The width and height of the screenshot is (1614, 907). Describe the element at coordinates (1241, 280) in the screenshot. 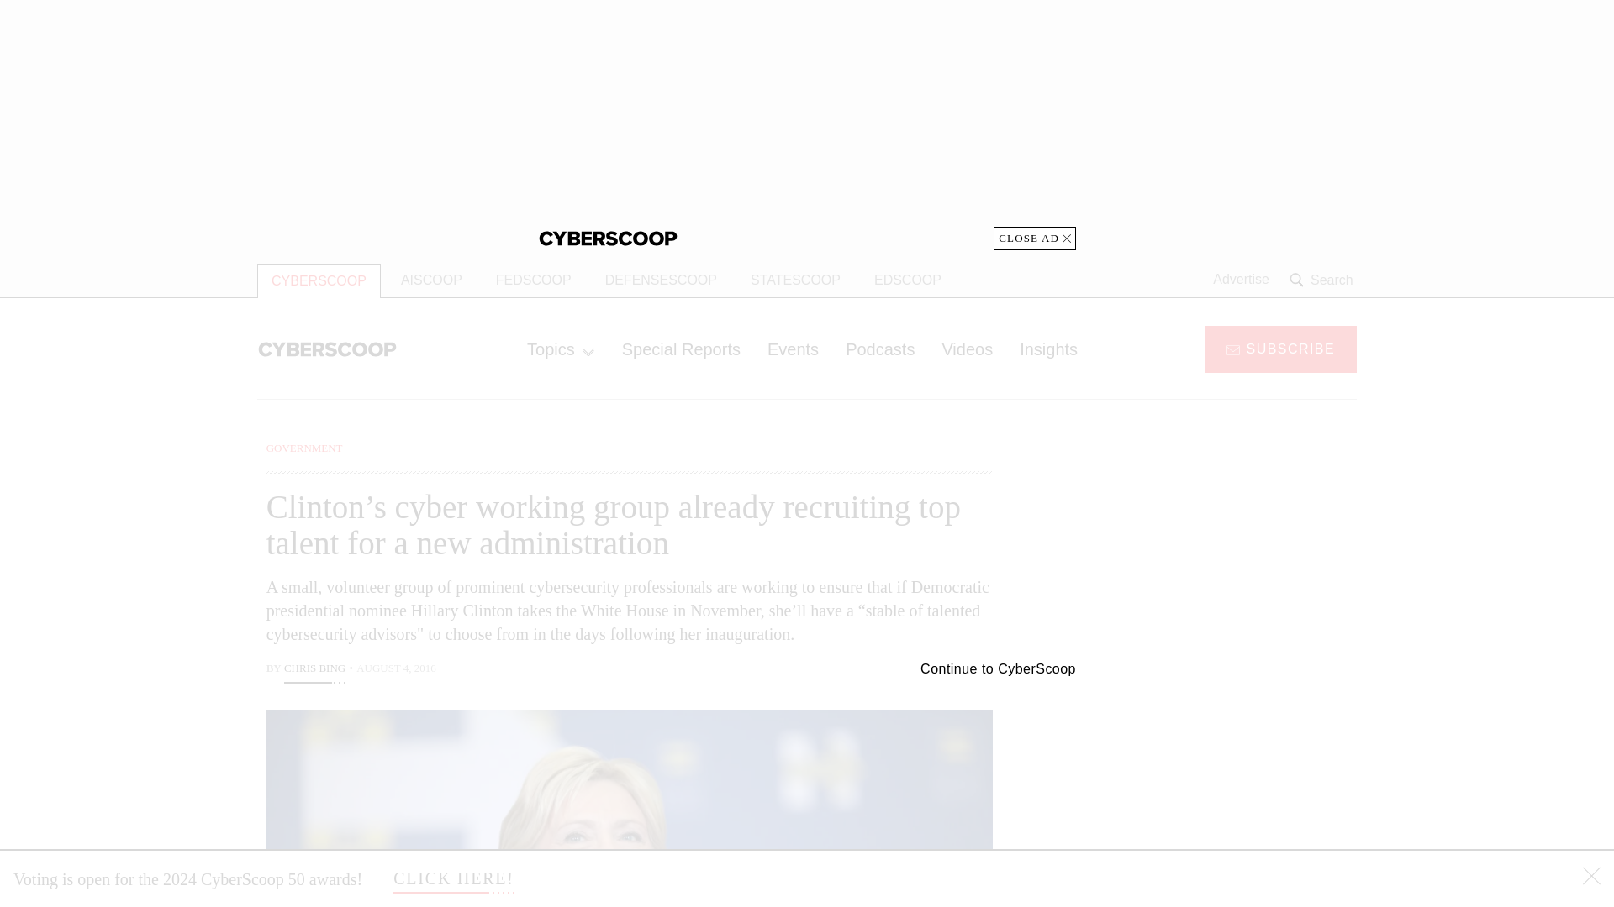

I see `Advertise` at that location.